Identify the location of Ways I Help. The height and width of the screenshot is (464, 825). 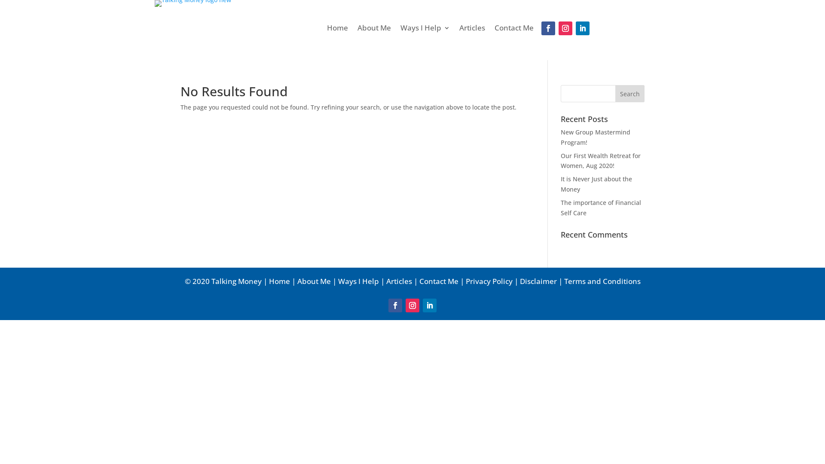
(358, 281).